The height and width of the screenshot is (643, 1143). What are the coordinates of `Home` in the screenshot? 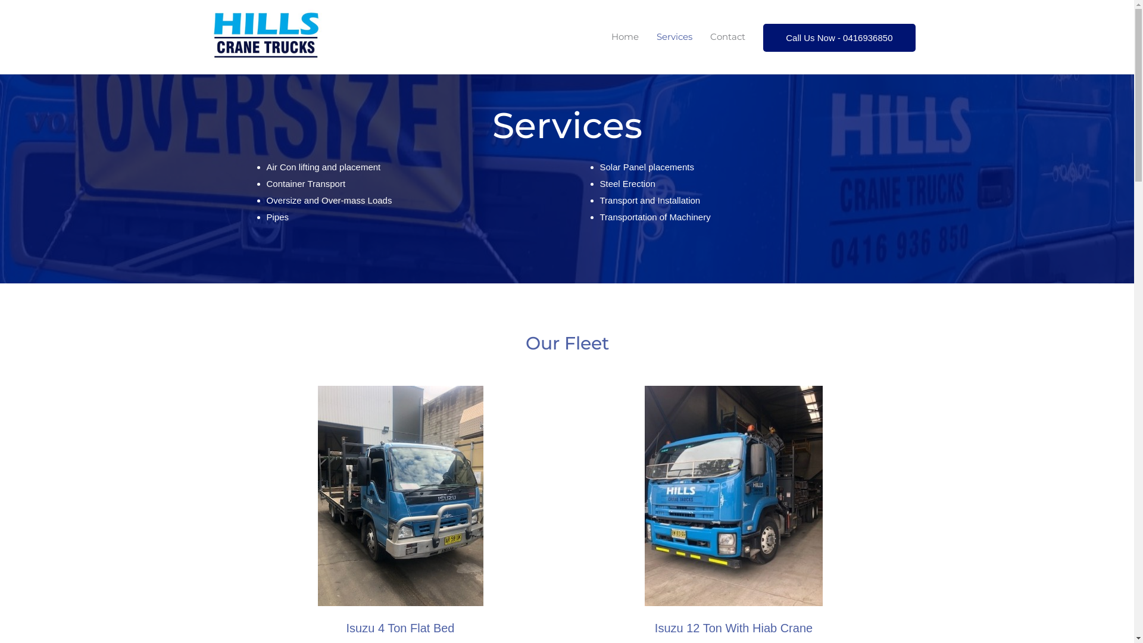 It's located at (625, 37).